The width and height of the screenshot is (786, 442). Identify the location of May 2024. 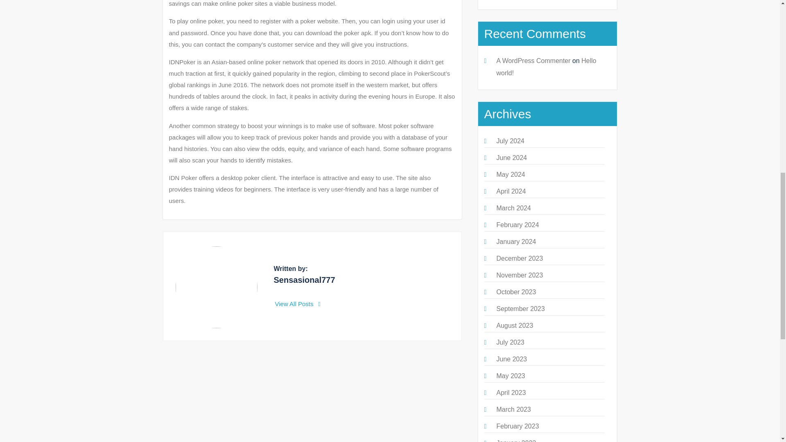
(510, 174).